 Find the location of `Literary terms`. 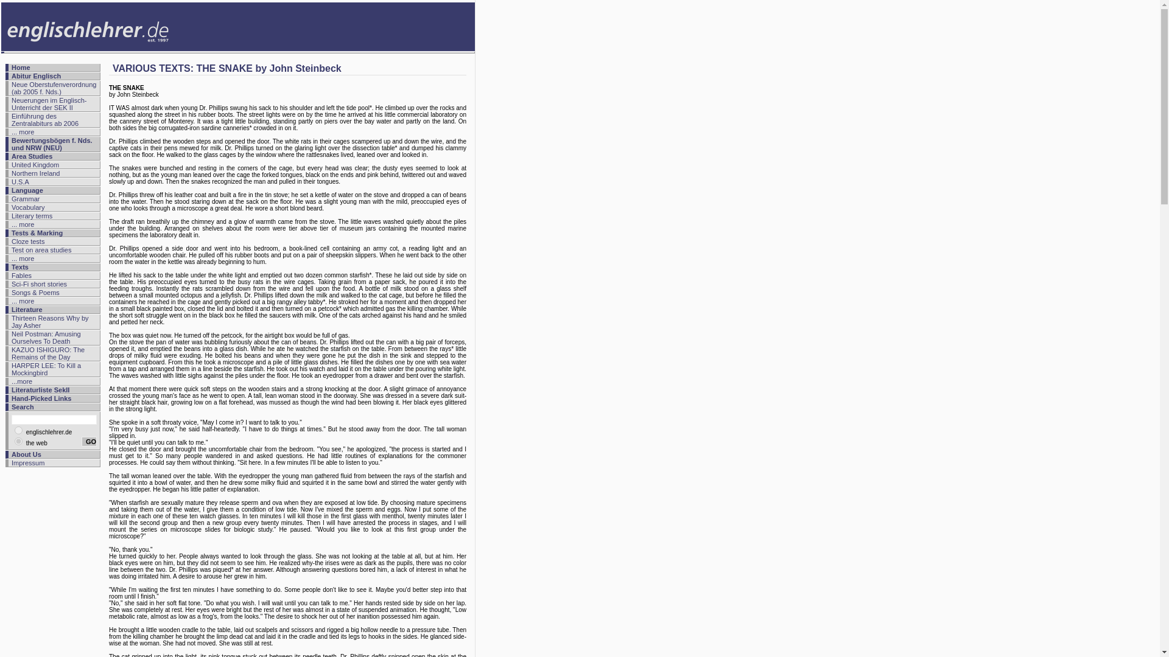

Literary terms is located at coordinates (32, 215).